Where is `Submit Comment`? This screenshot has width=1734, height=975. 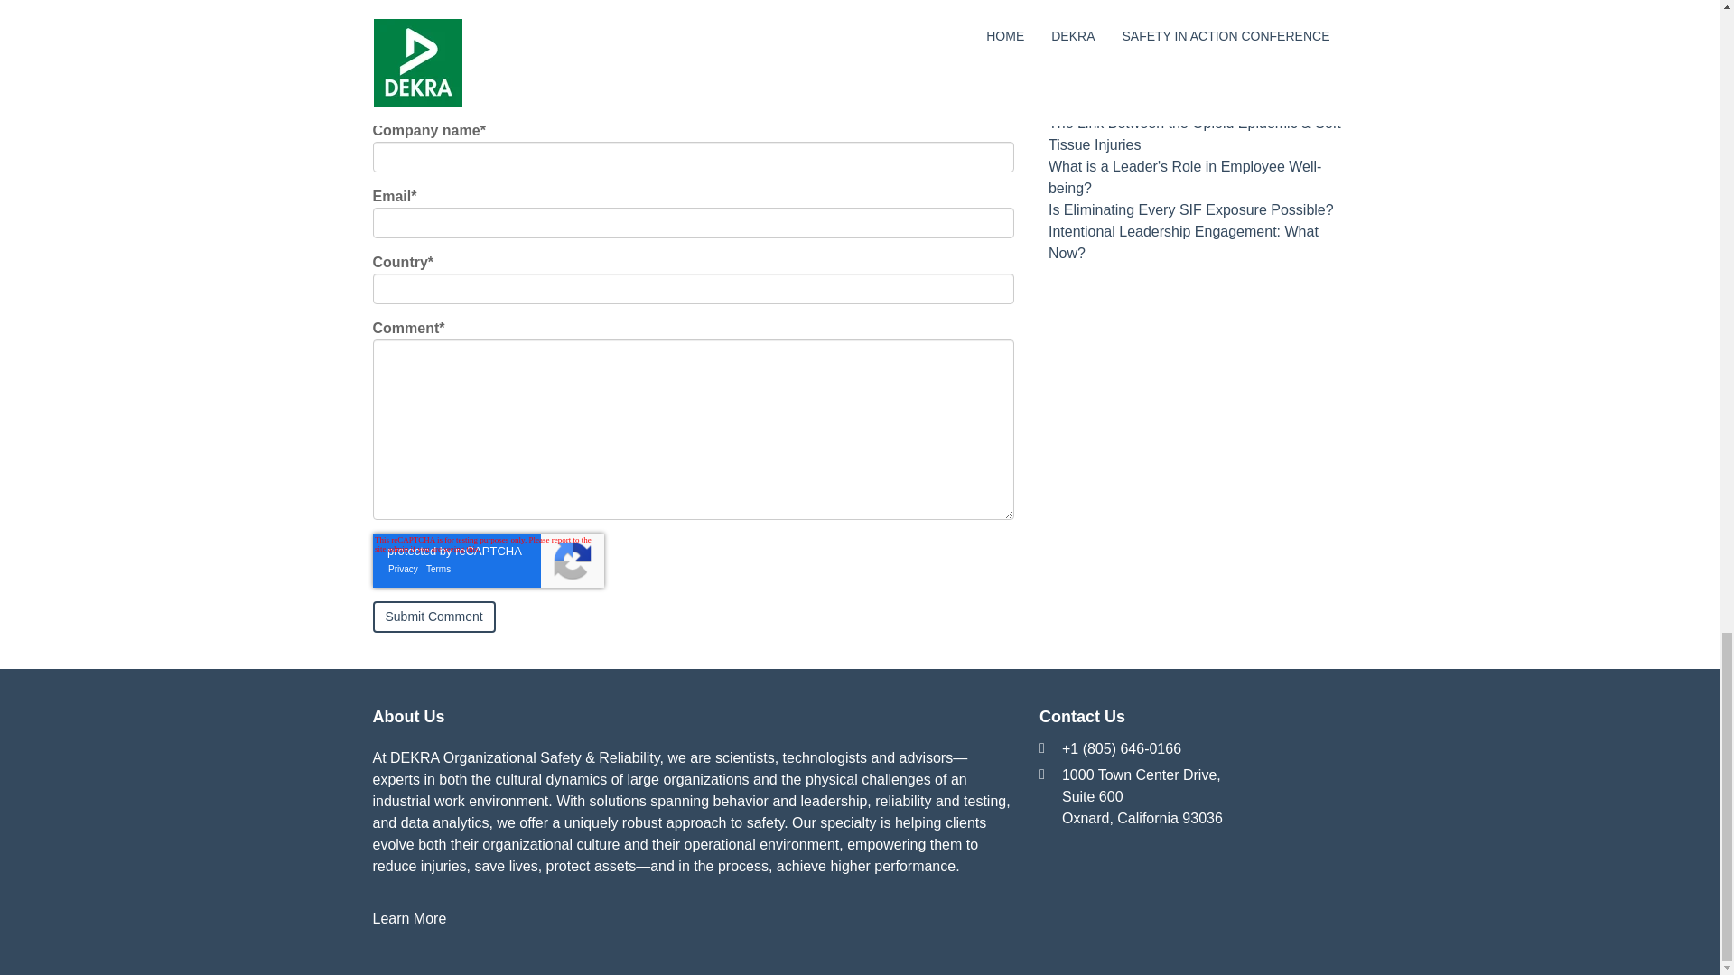
Submit Comment is located at coordinates (433, 617).